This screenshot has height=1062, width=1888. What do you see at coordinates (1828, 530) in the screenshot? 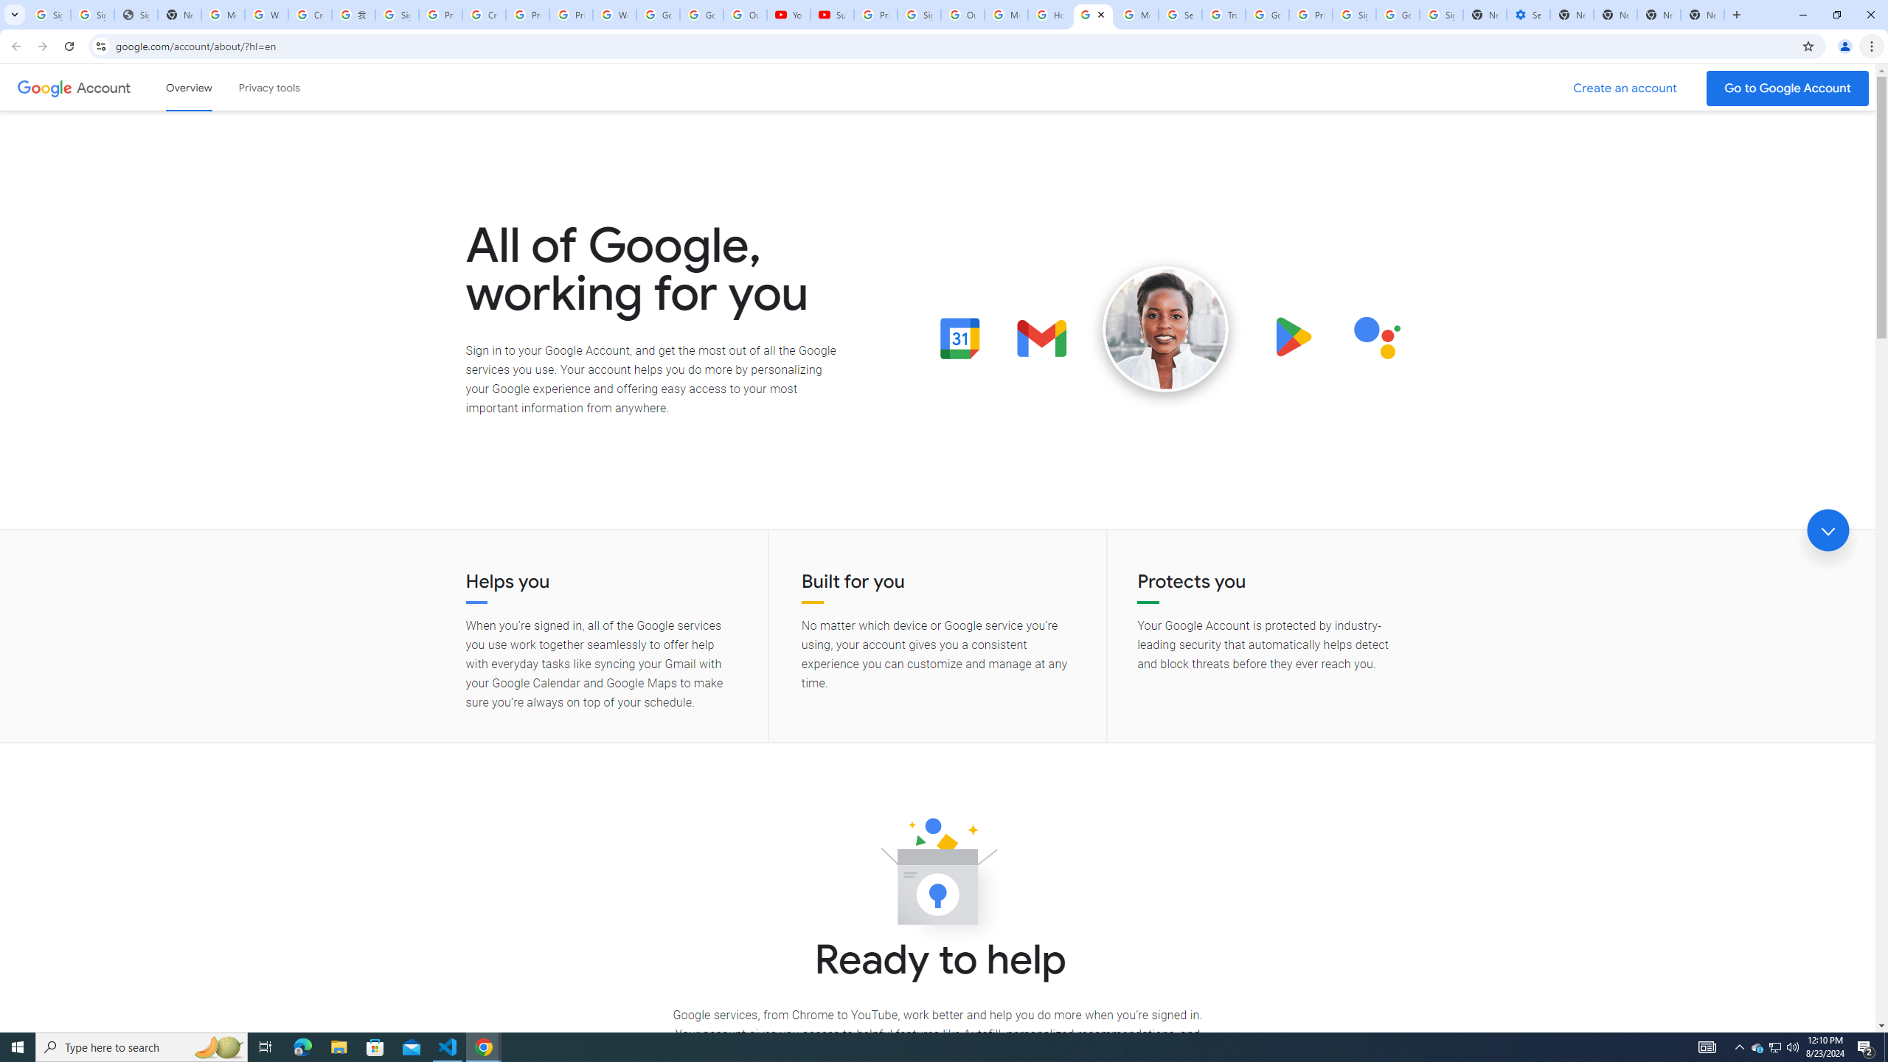
I see `Jump link` at bounding box center [1828, 530].